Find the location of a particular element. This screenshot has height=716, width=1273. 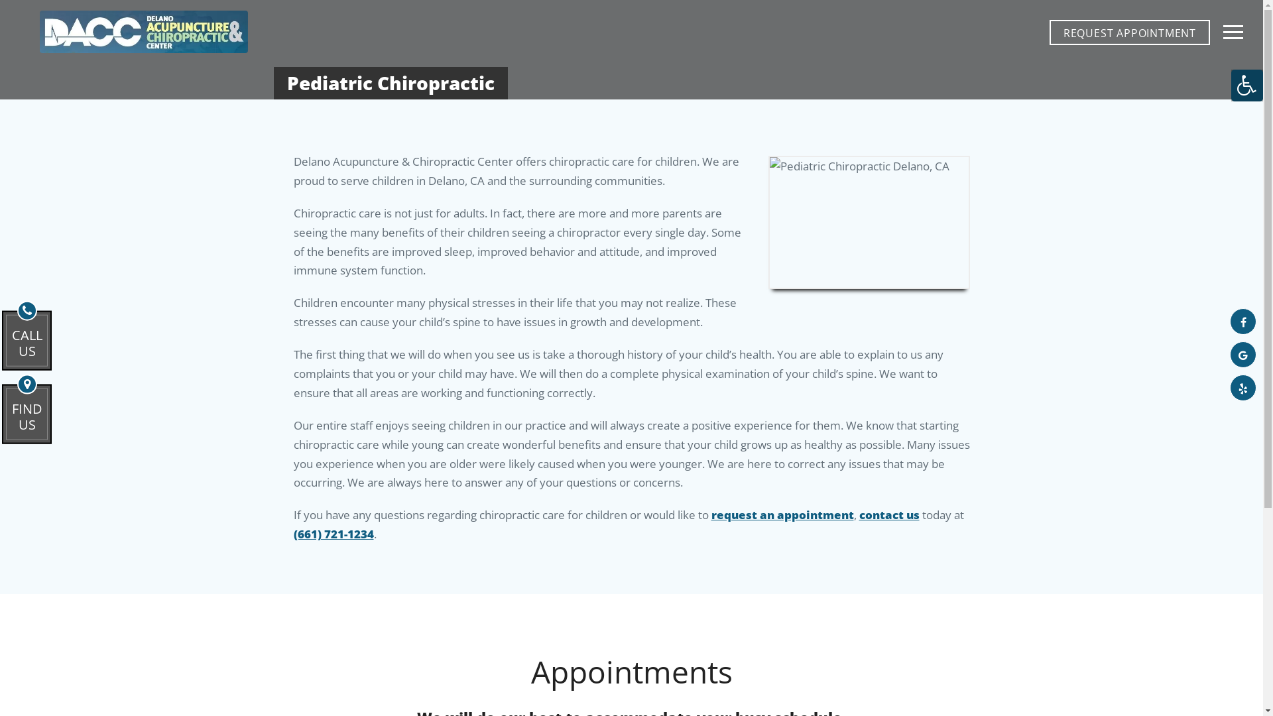

REQUEST APPOINTMENT is located at coordinates (1130, 32).